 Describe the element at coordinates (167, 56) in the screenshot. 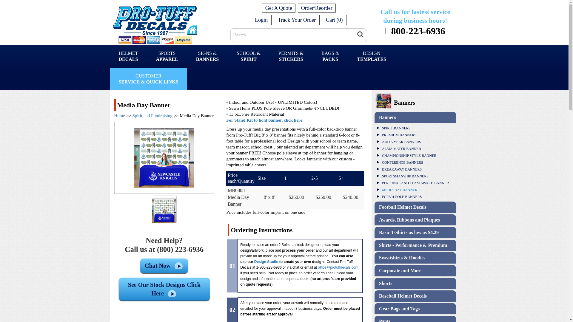

I see `DESIGN TEMPLATES` at that location.